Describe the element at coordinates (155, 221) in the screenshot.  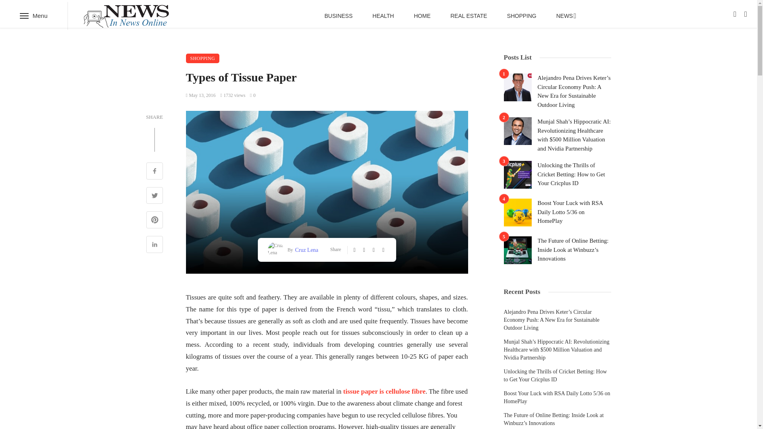
I see `Share on Pinterest` at that location.